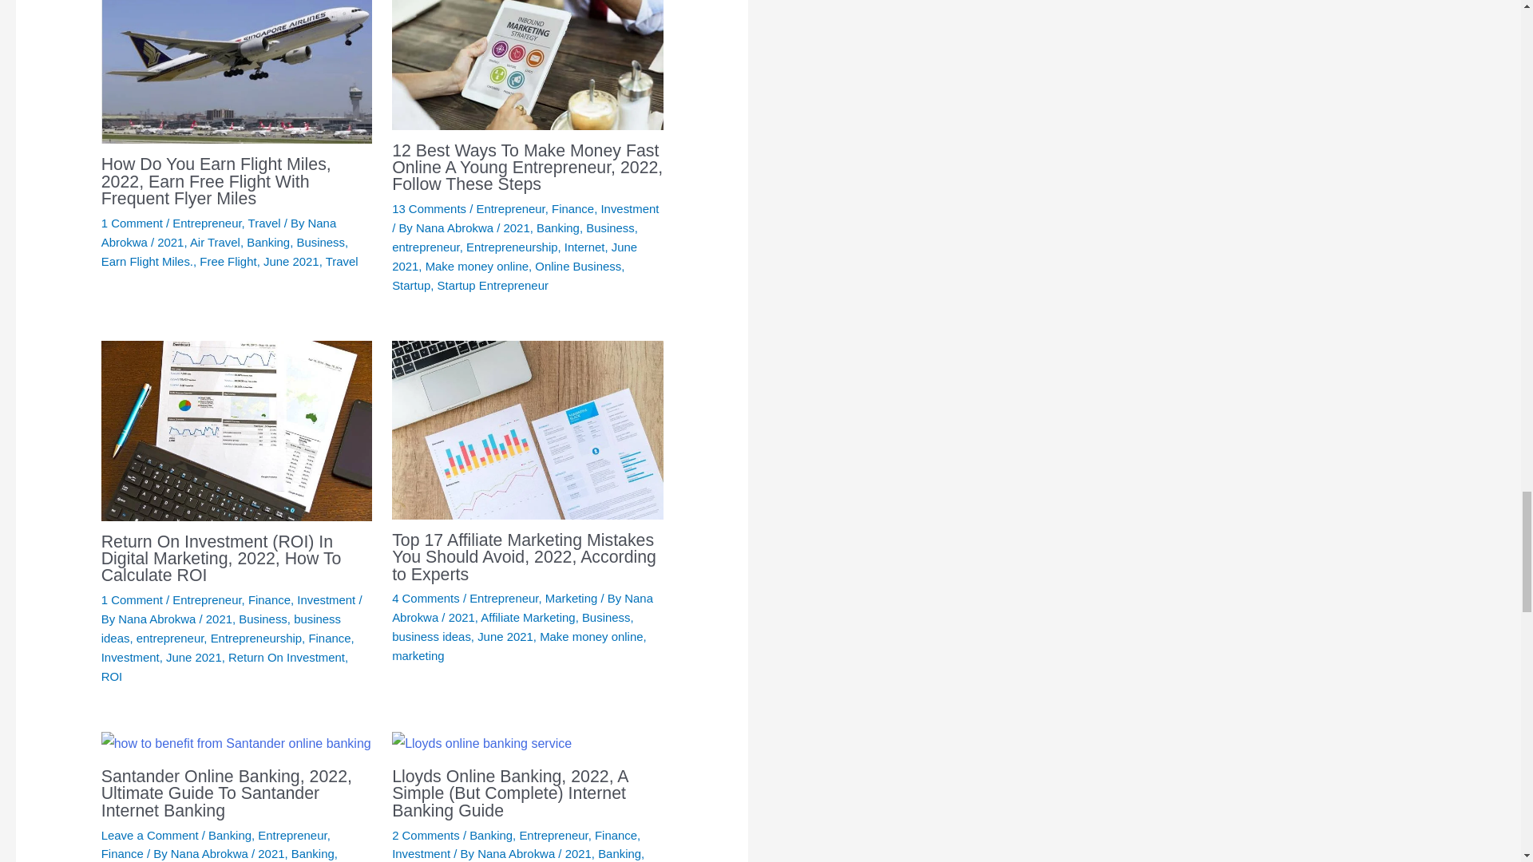 The width and height of the screenshot is (1533, 862). I want to click on Entrepreneur, so click(206, 223).